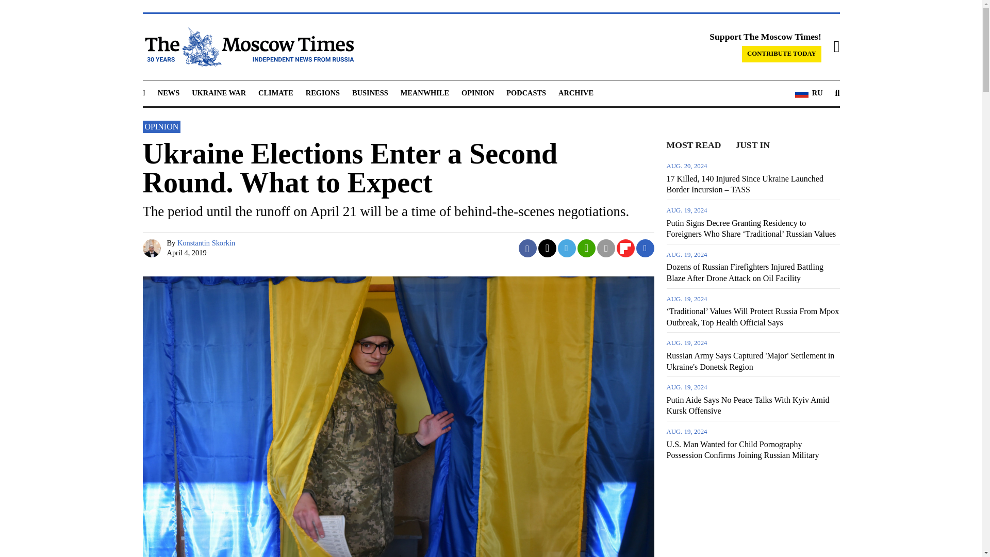 The height and width of the screenshot is (557, 990). I want to click on RU, so click(808, 93).